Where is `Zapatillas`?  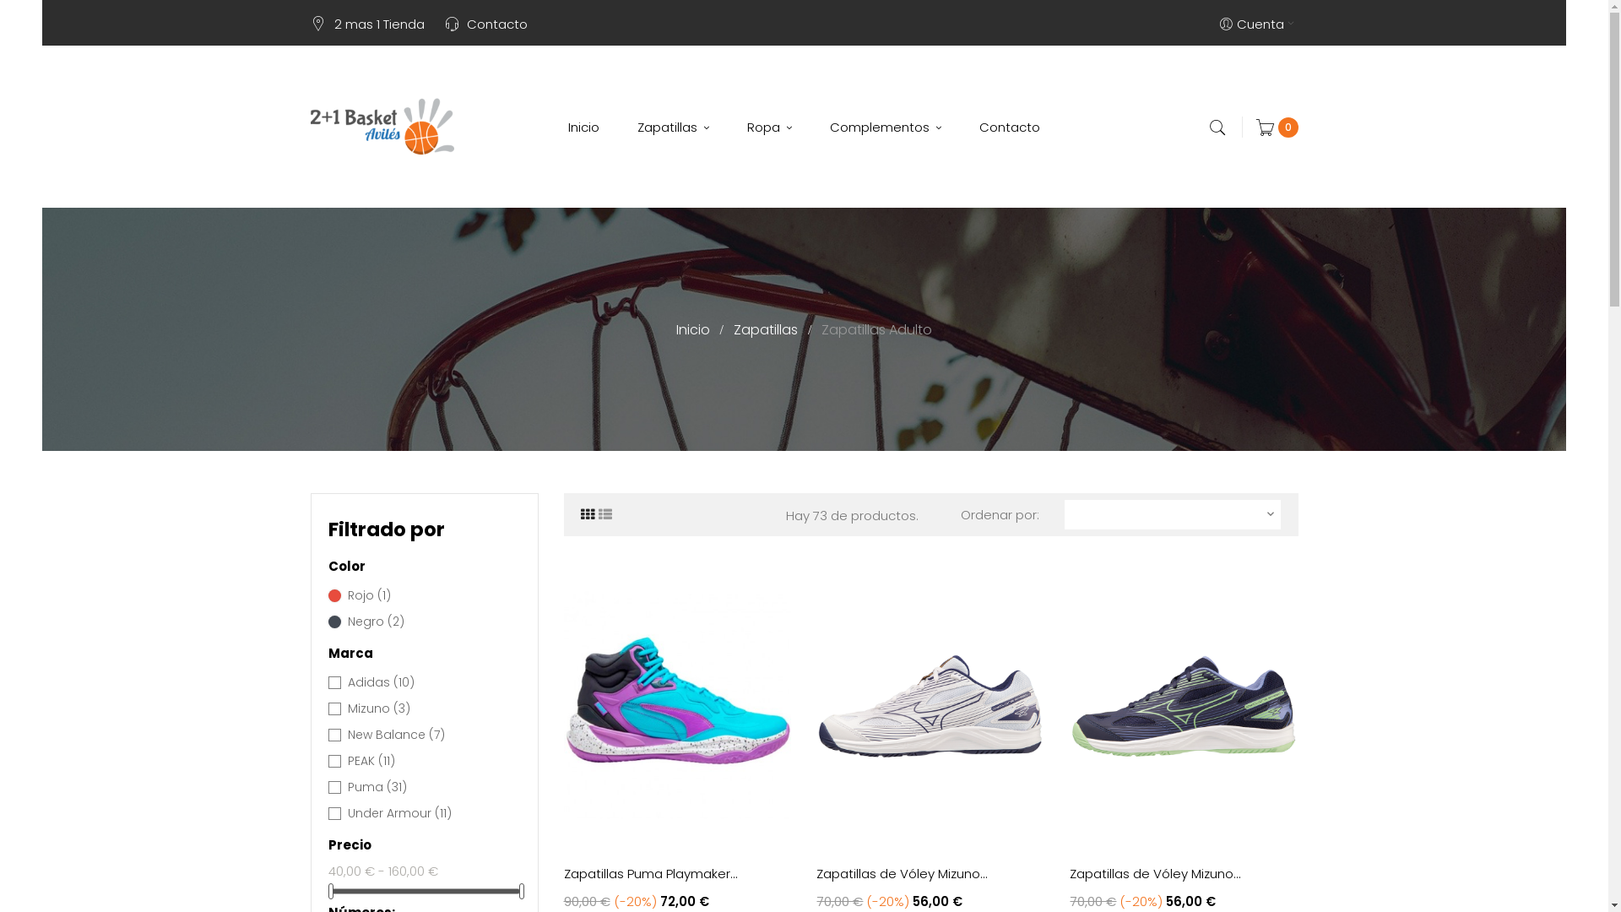 Zapatillas is located at coordinates (674, 127).